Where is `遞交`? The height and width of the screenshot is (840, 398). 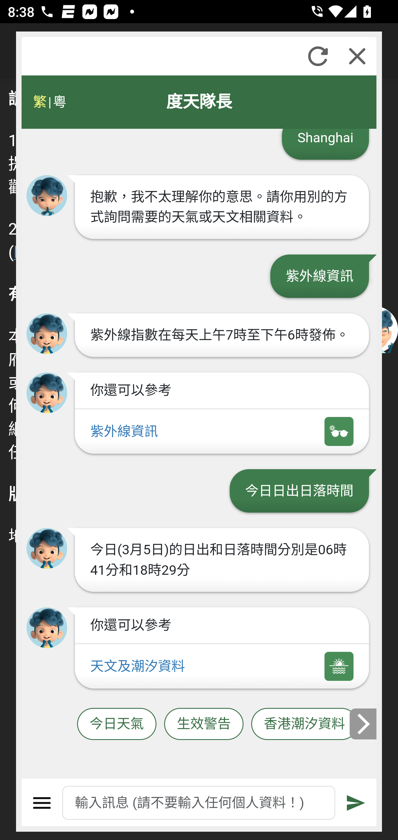 遞交 is located at coordinates (356, 803).